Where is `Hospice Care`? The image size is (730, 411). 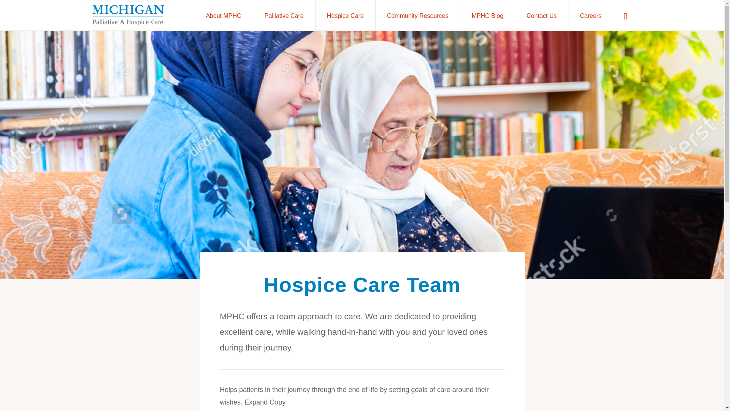
Hospice Care is located at coordinates (345, 15).